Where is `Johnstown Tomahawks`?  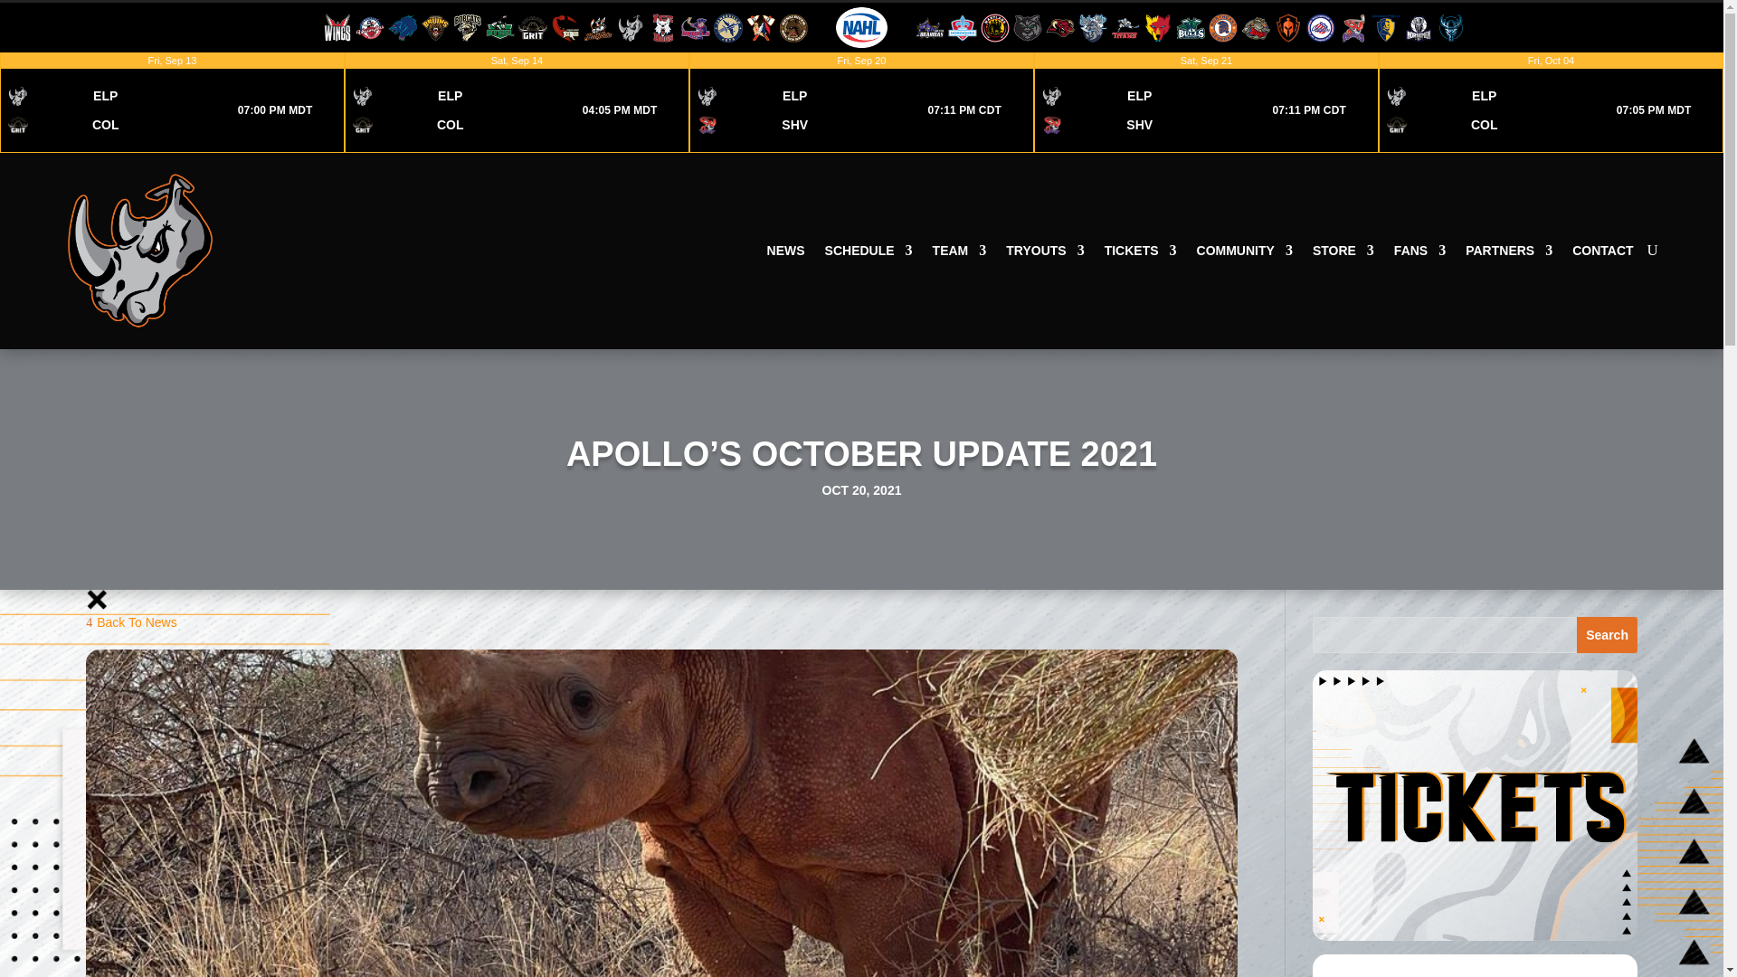
Johnstown Tomahawks is located at coordinates (1206, 102).